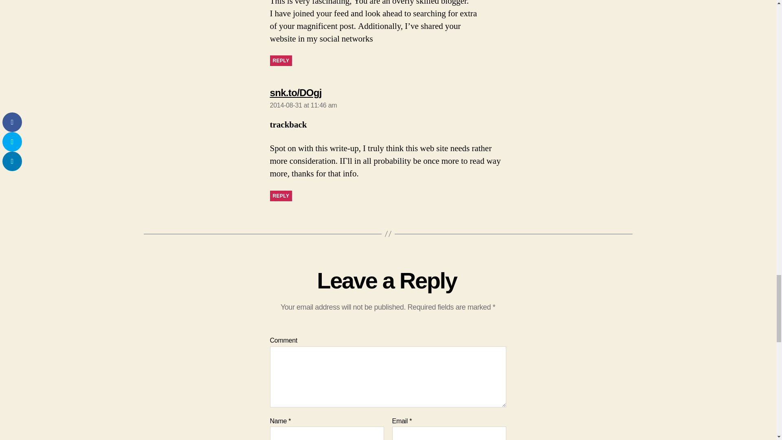 The width and height of the screenshot is (782, 440). Describe the element at coordinates (281, 196) in the screenshot. I see `REPLY` at that location.